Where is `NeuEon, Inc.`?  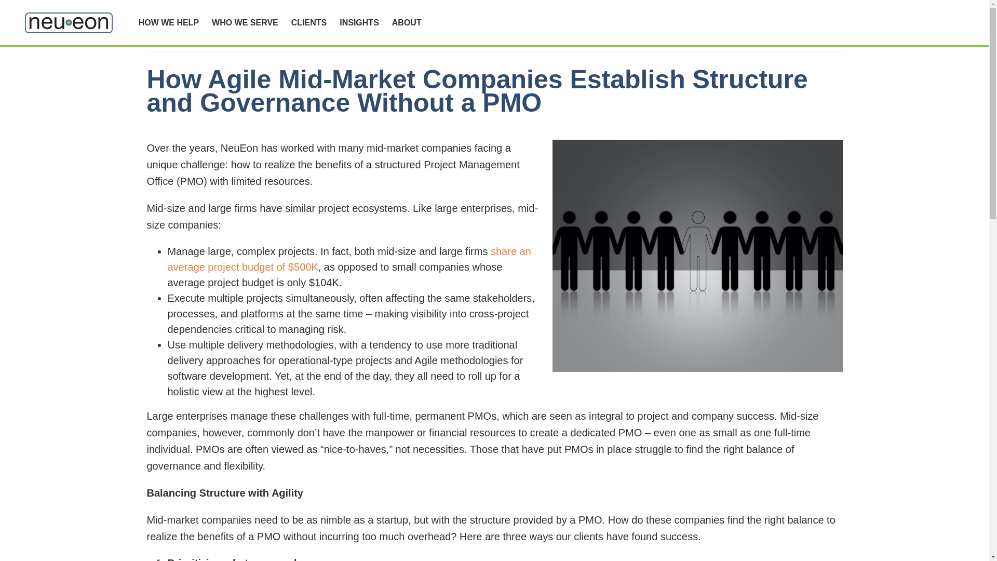
NeuEon, Inc. is located at coordinates (69, 22).